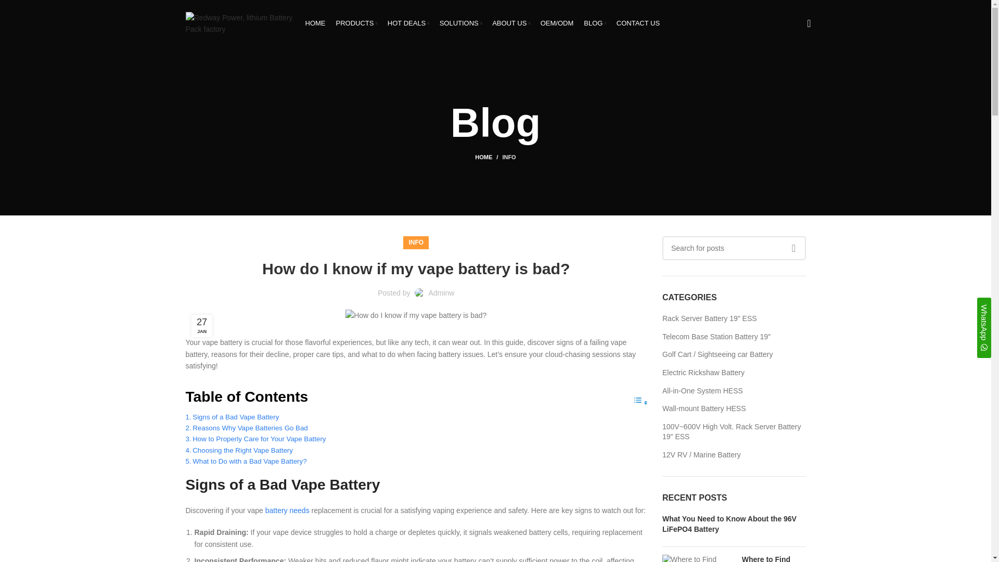 The width and height of the screenshot is (999, 562). Describe the element at coordinates (246, 428) in the screenshot. I see `Reasons Why Vape Batteries Go Bad` at that location.